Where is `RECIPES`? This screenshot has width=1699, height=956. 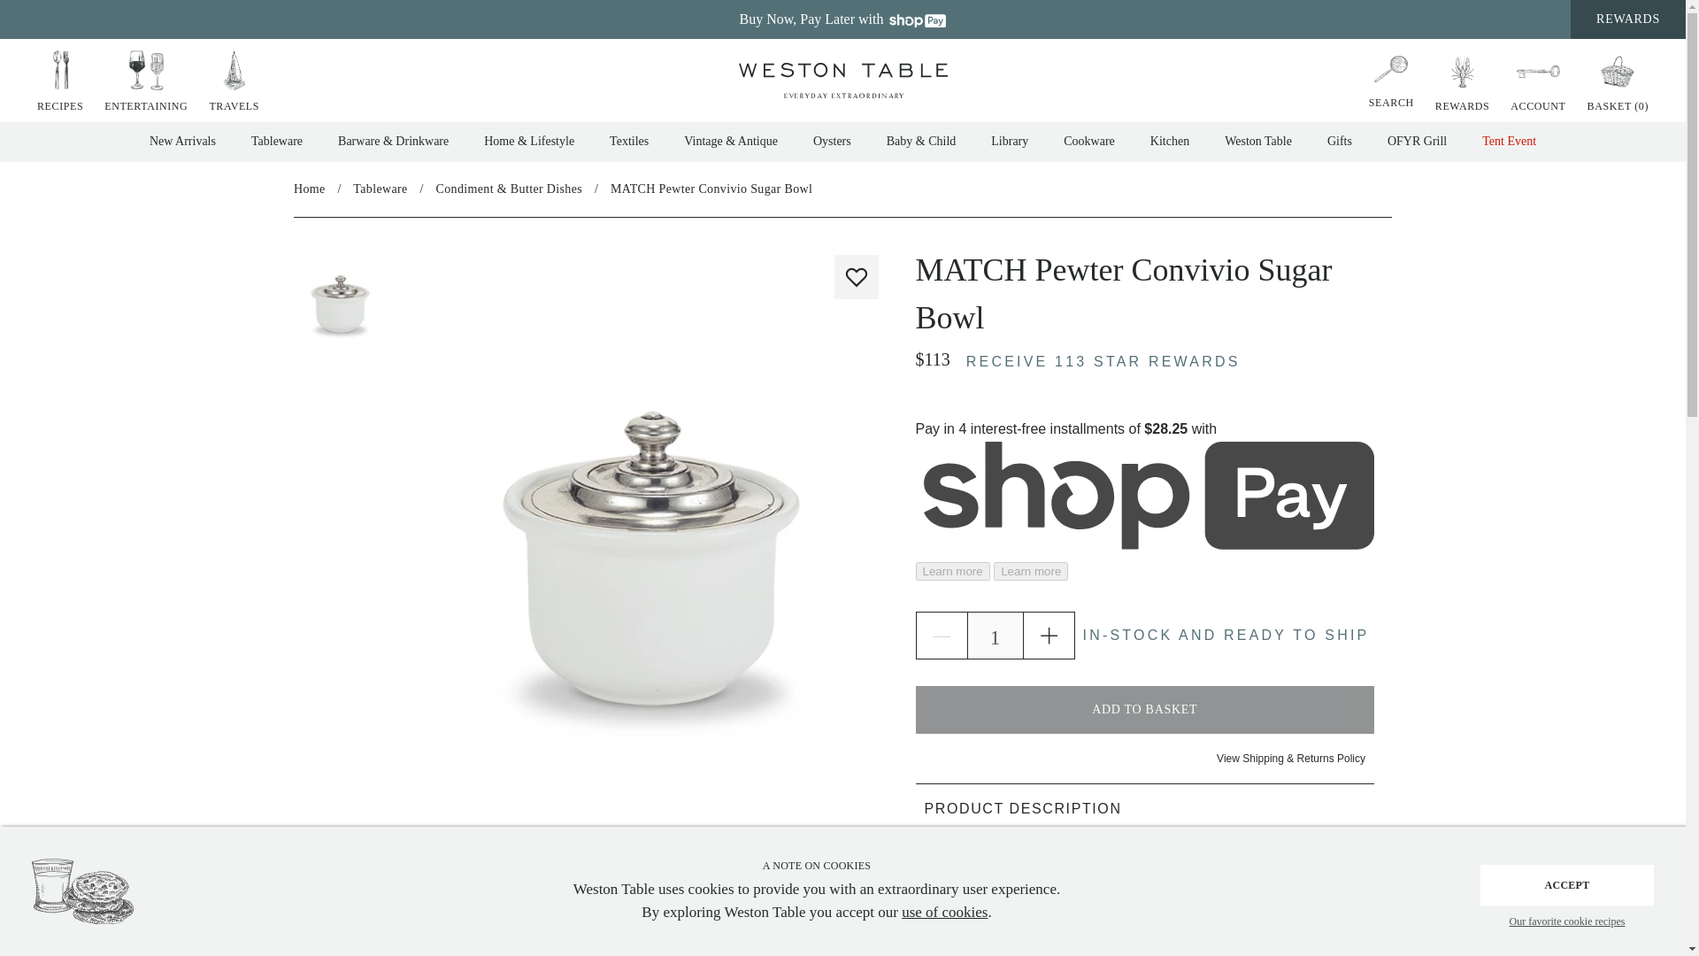
RECIPES is located at coordinates (60, 81).